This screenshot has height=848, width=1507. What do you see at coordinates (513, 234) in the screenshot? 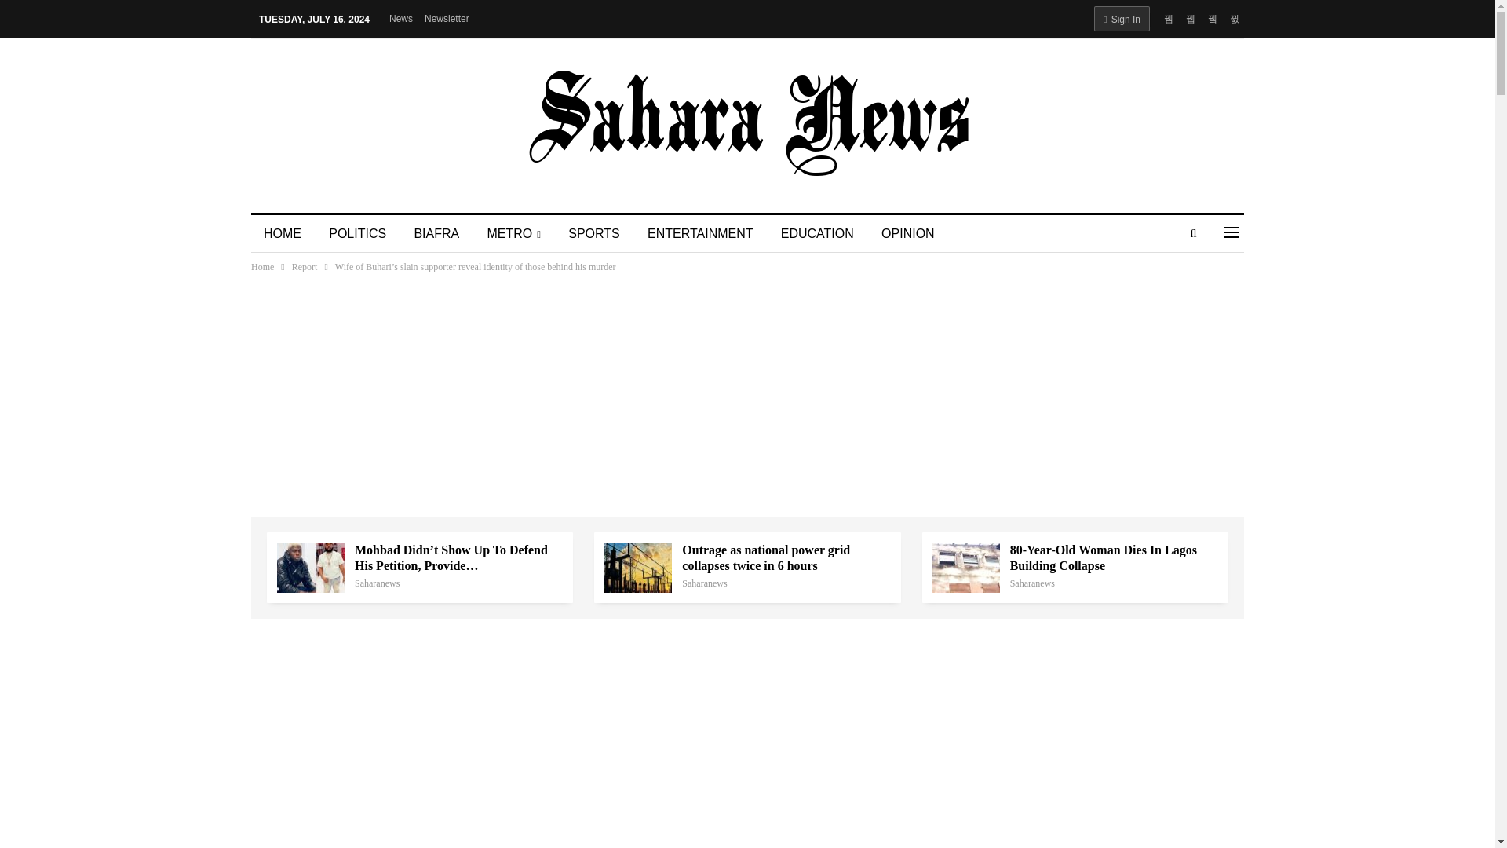
I see `METRO` at bounding box center [513, 234].